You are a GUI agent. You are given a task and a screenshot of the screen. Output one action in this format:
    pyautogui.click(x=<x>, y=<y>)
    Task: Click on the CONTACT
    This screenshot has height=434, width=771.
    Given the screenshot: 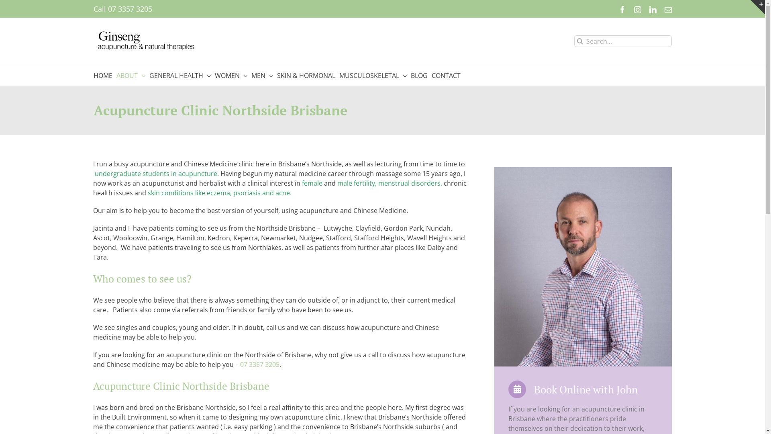 What is the action you would take?
    pyautogui.click(x=446, y=76)
    